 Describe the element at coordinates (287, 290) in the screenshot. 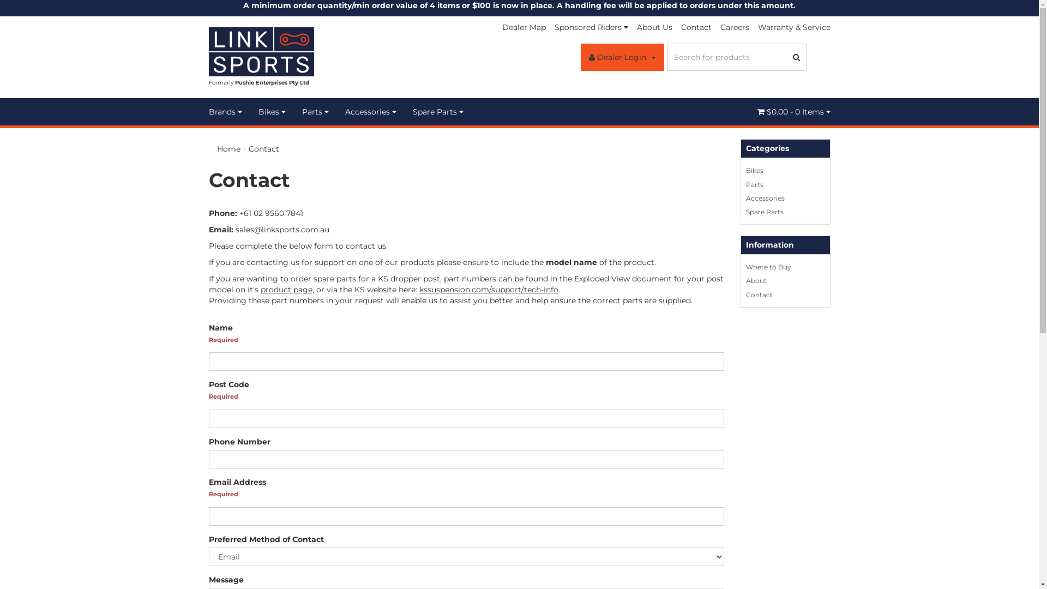

I see `product page` at that location.